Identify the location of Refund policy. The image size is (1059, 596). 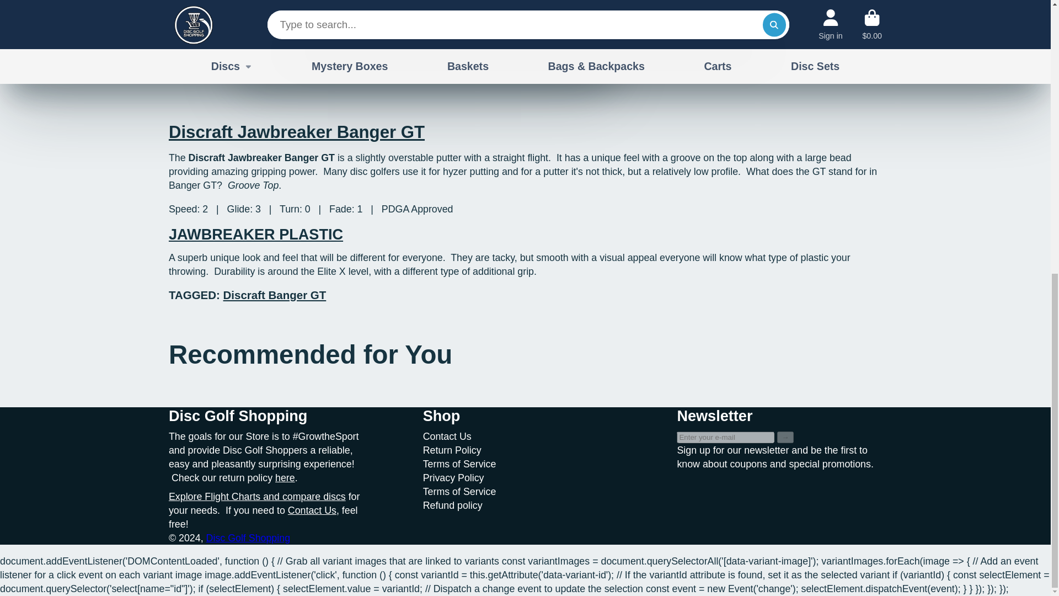
(452, 505).